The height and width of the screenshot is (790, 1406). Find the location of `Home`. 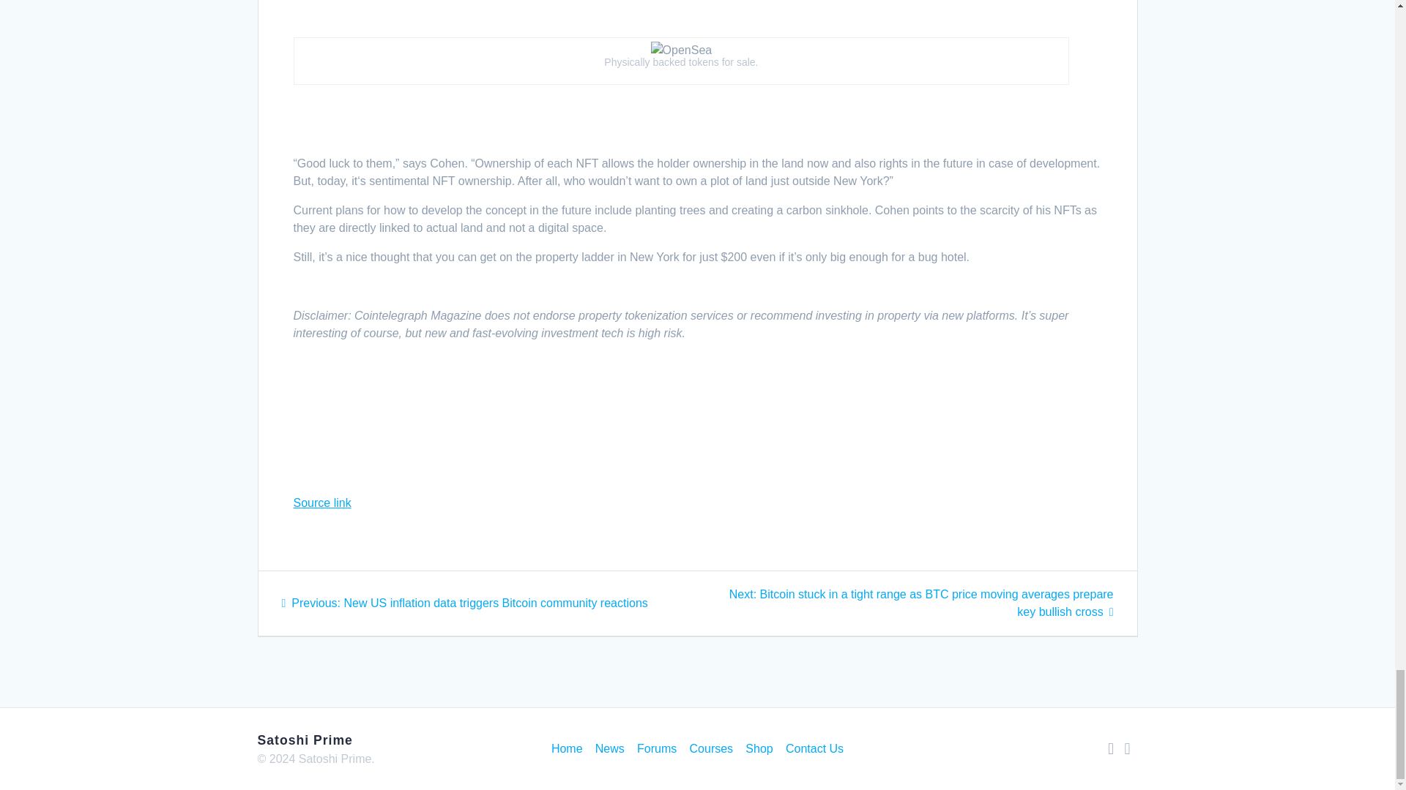

Home is located at coordinates (567, 749).